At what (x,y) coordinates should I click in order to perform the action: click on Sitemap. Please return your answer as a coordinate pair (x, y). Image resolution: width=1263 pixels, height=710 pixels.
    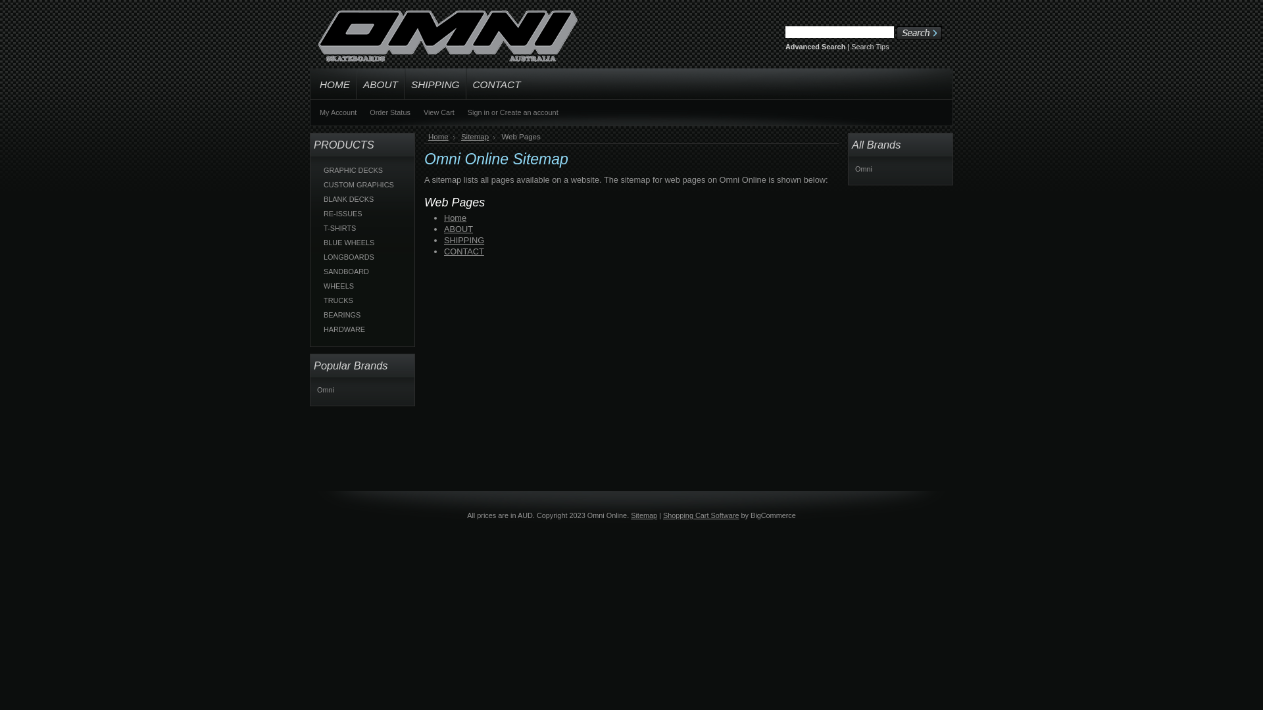
    Looking at the image, I should click on (478, 137).